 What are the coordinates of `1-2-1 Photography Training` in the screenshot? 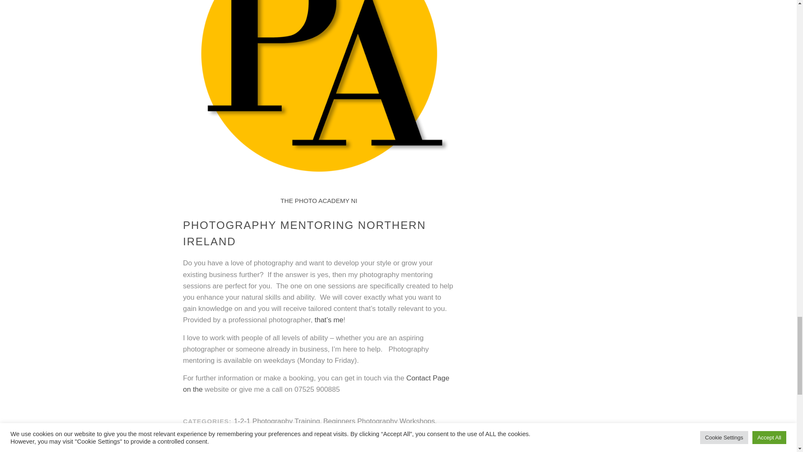 It's located at (276, 421).